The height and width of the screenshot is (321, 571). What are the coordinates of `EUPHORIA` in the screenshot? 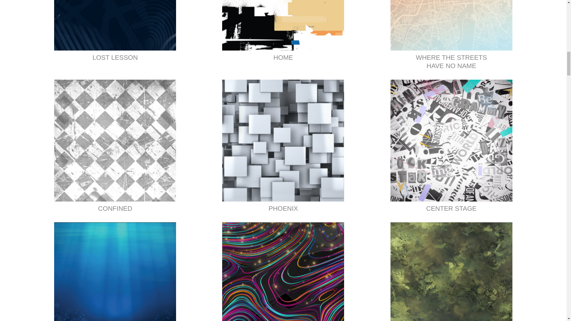 It's located at (283, 272).